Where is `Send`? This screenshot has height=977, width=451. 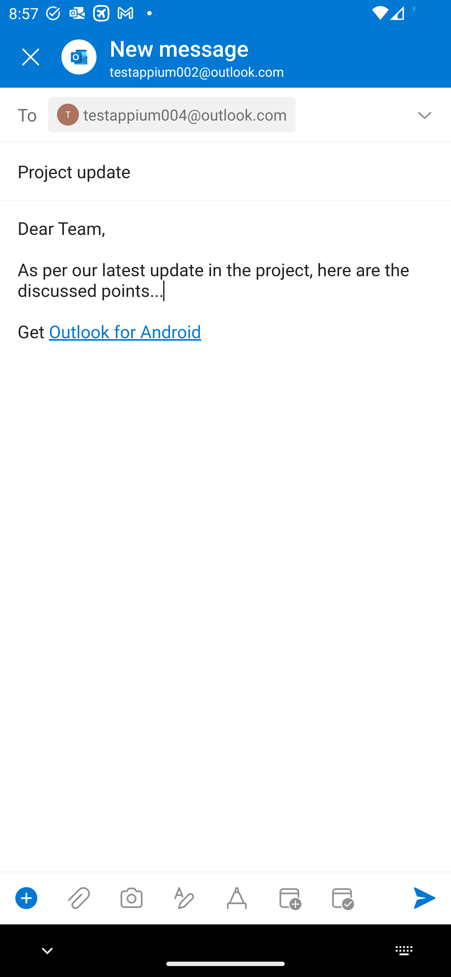 Send is located at coordinates (425, 898).